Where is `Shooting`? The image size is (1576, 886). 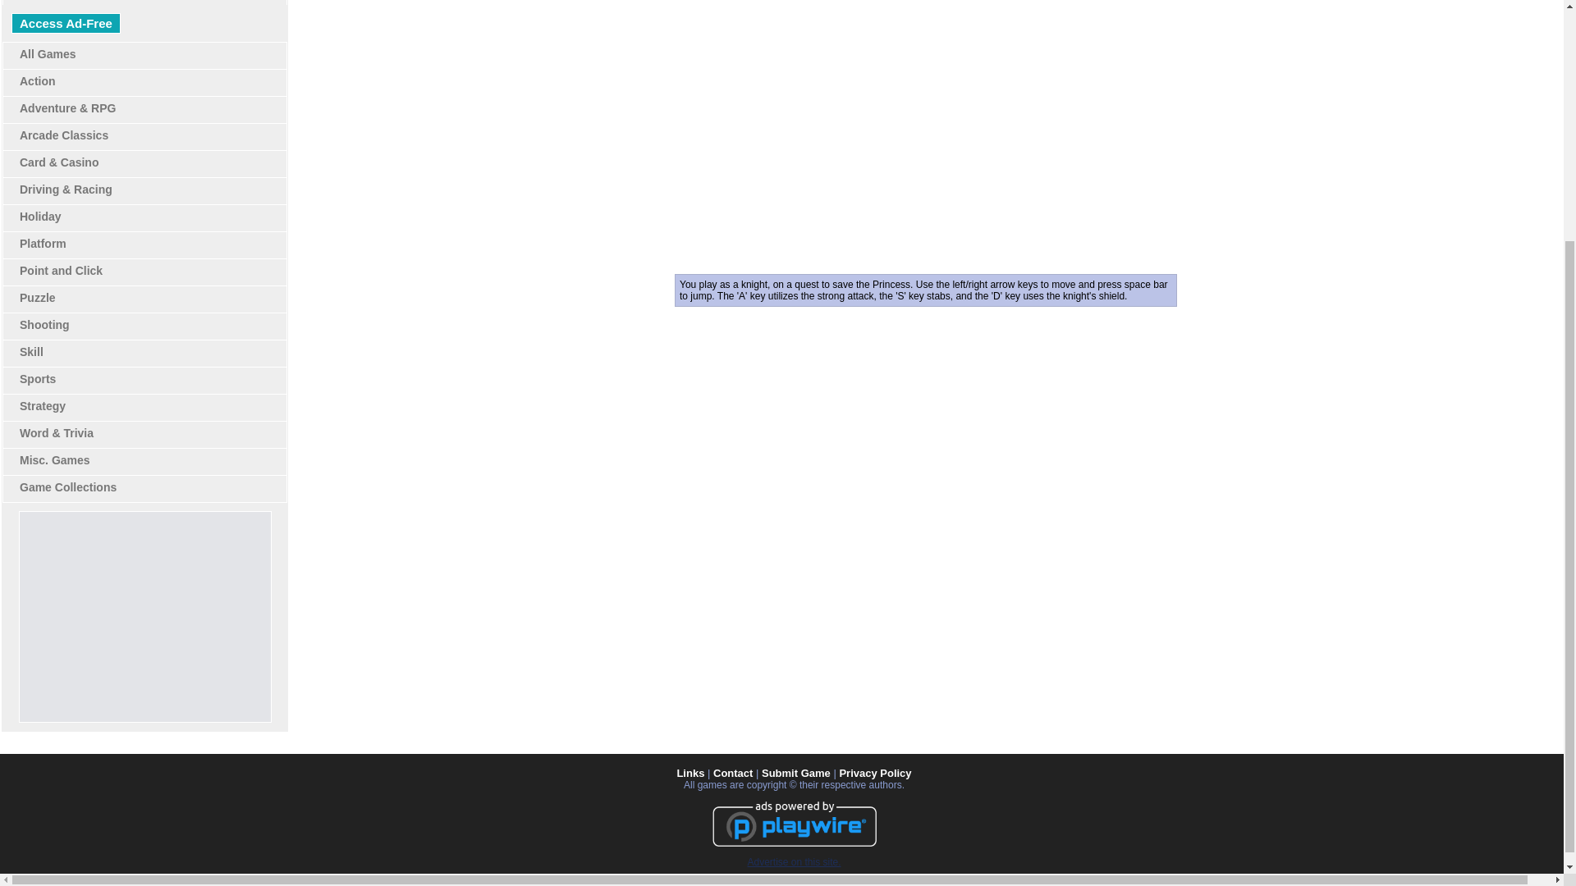
Shooting is located at coordinates (44, 324).